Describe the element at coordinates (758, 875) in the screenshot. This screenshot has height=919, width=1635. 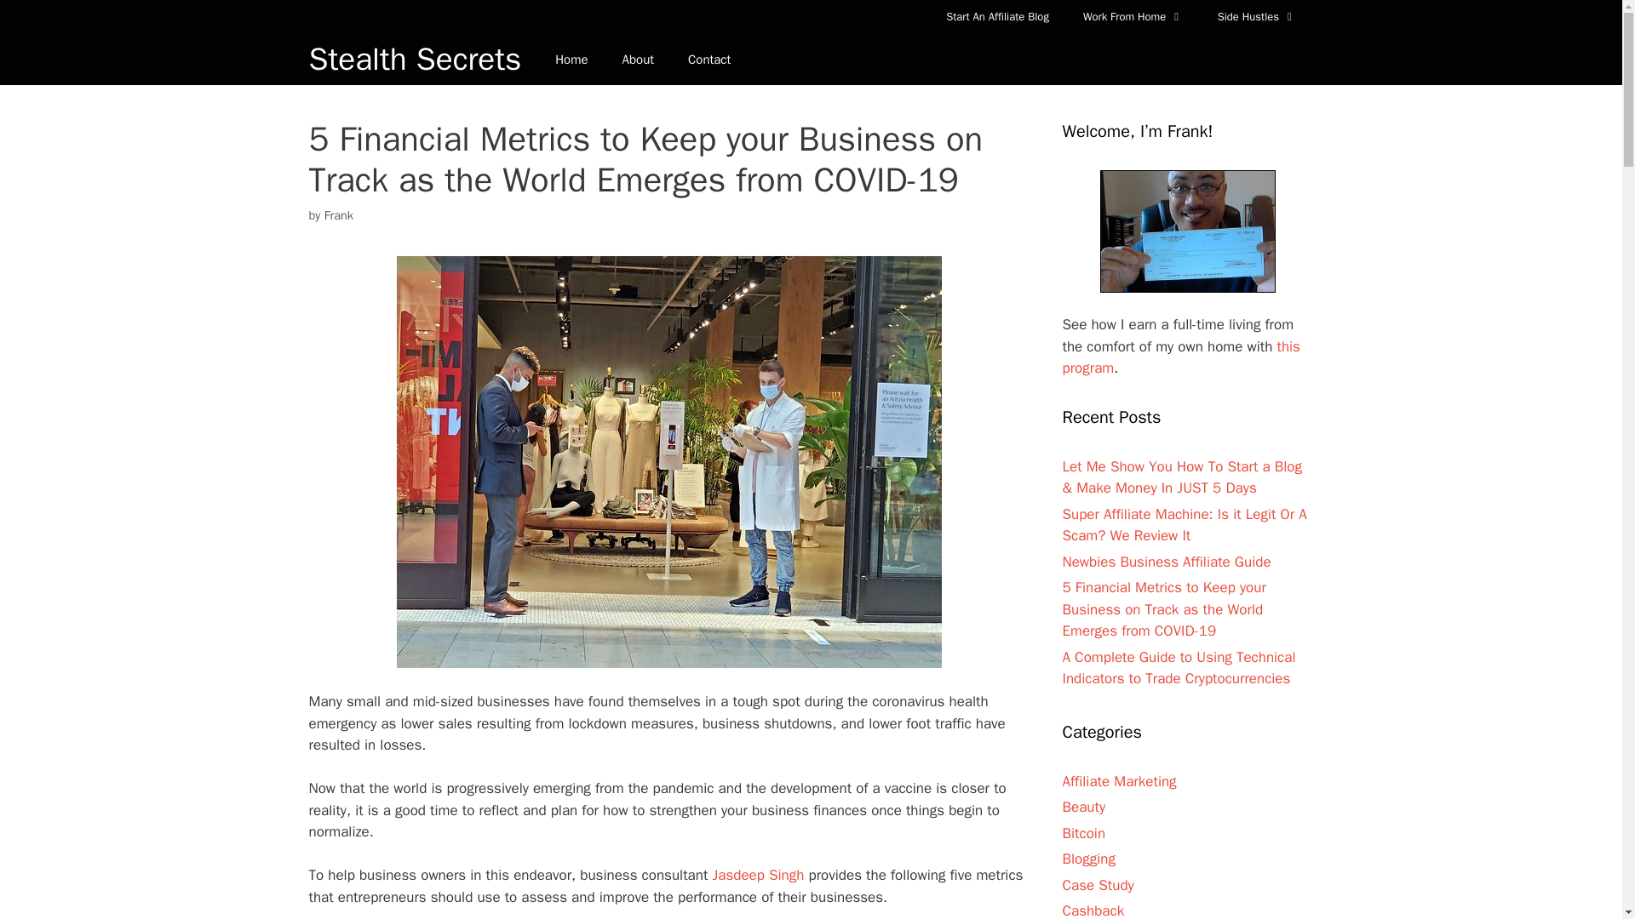
I see `Jasdeep Singh` at that location.